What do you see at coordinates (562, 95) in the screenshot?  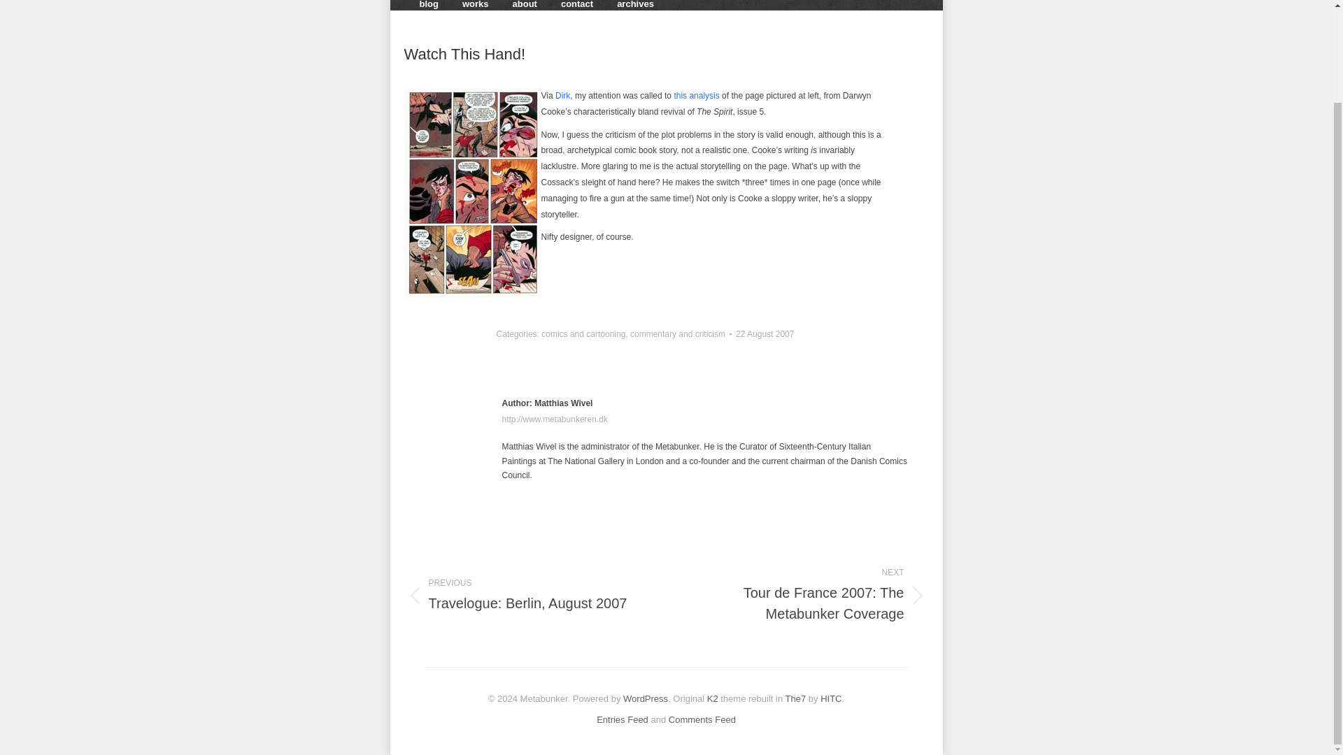 I see `Dirk` at bounding box center [562, 95].